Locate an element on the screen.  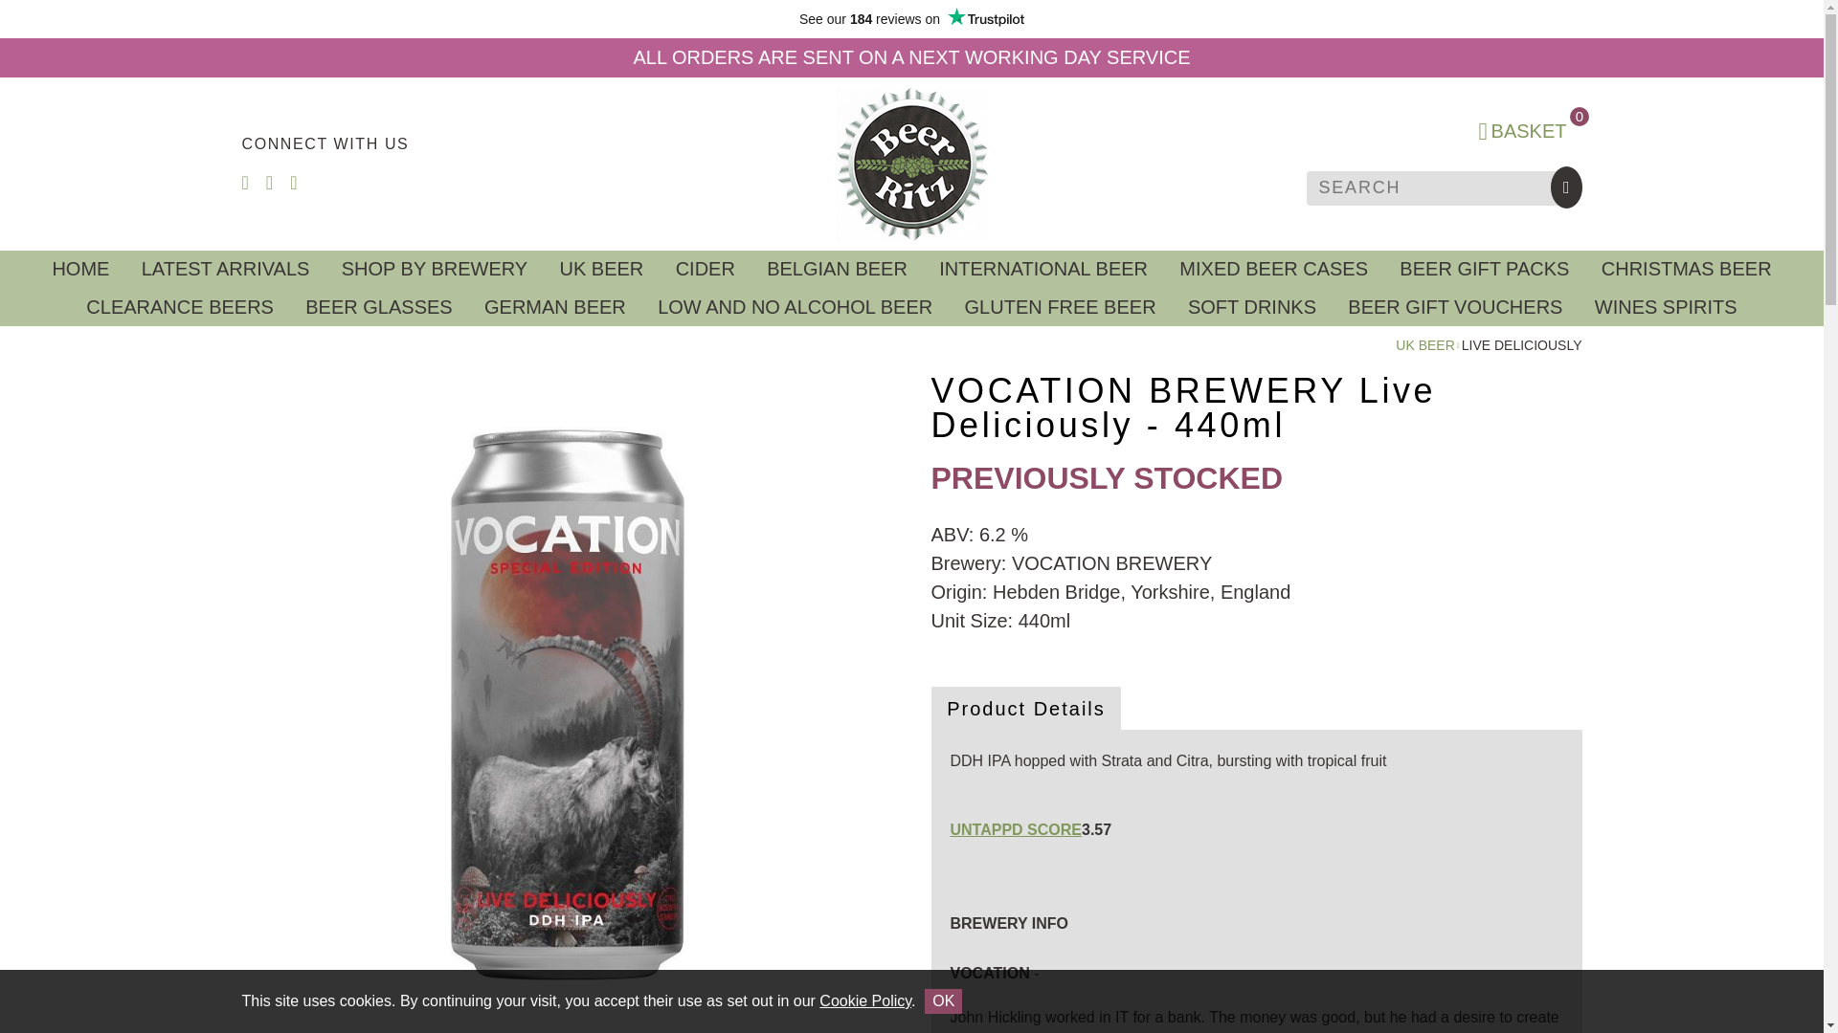
CLEARANCE BEERS is located at coordinates (180, 307).